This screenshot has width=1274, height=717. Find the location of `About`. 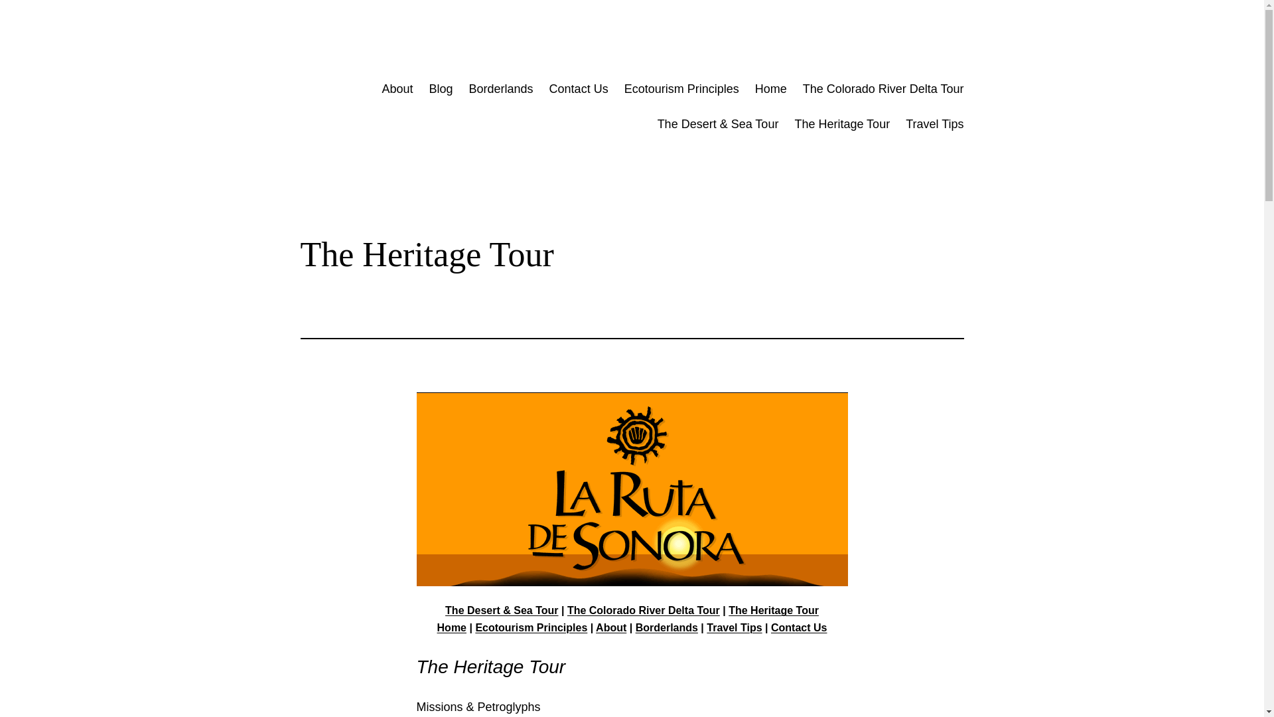

About is located at coordinates (611, 627).